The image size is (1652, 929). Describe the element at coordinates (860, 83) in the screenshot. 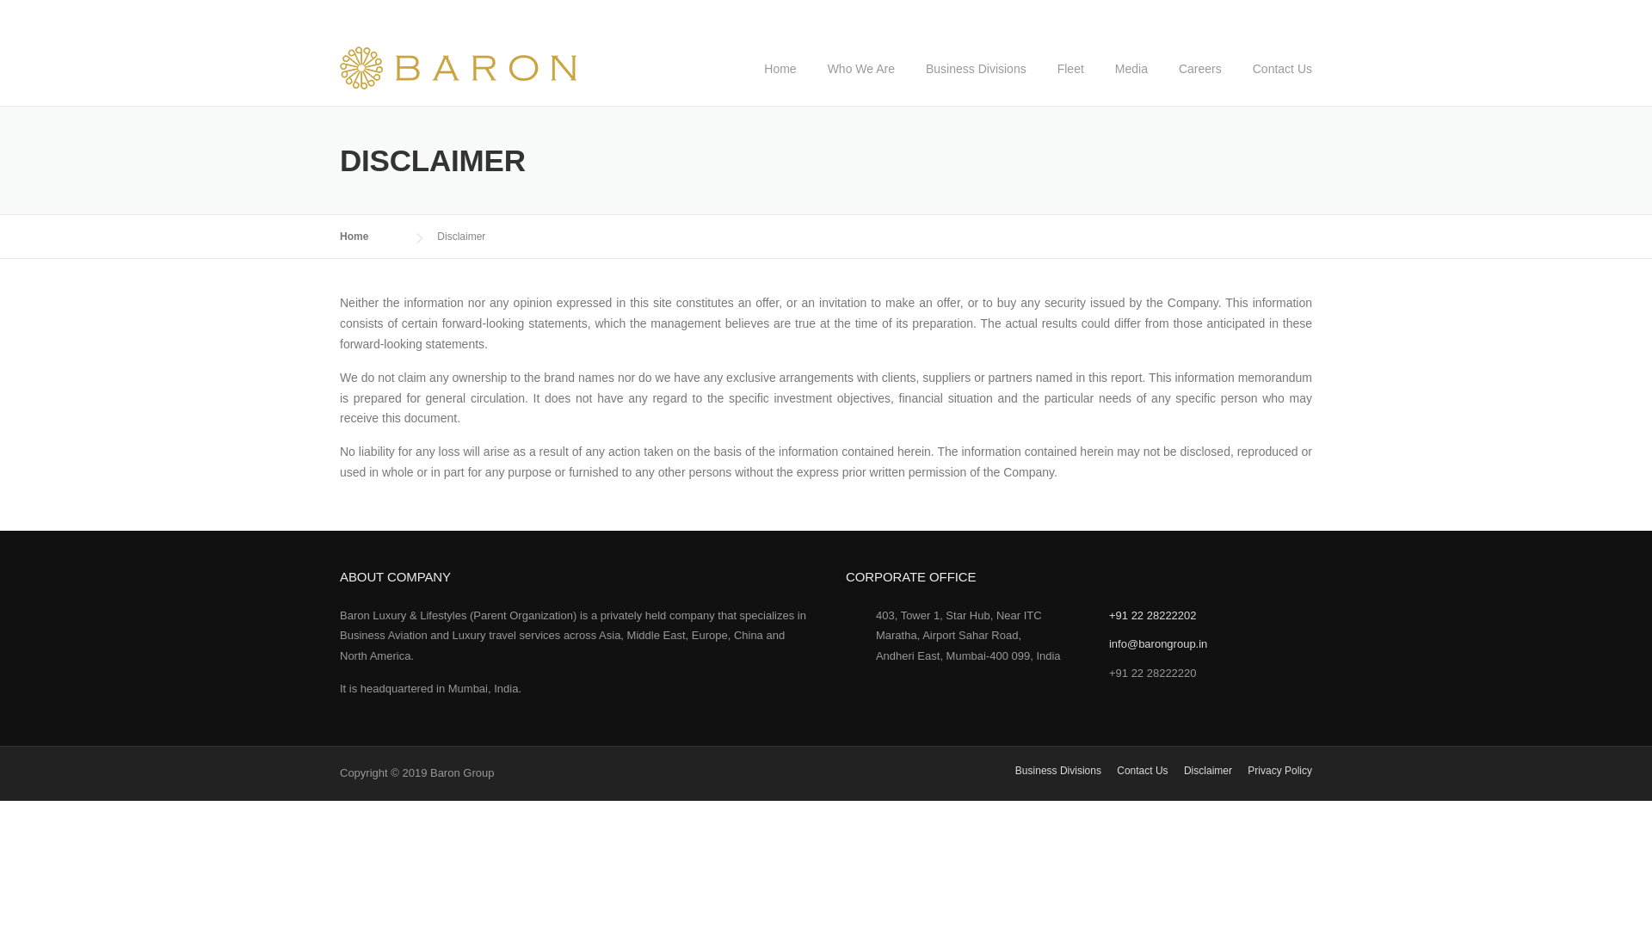

I see `Who We Are` at that location.